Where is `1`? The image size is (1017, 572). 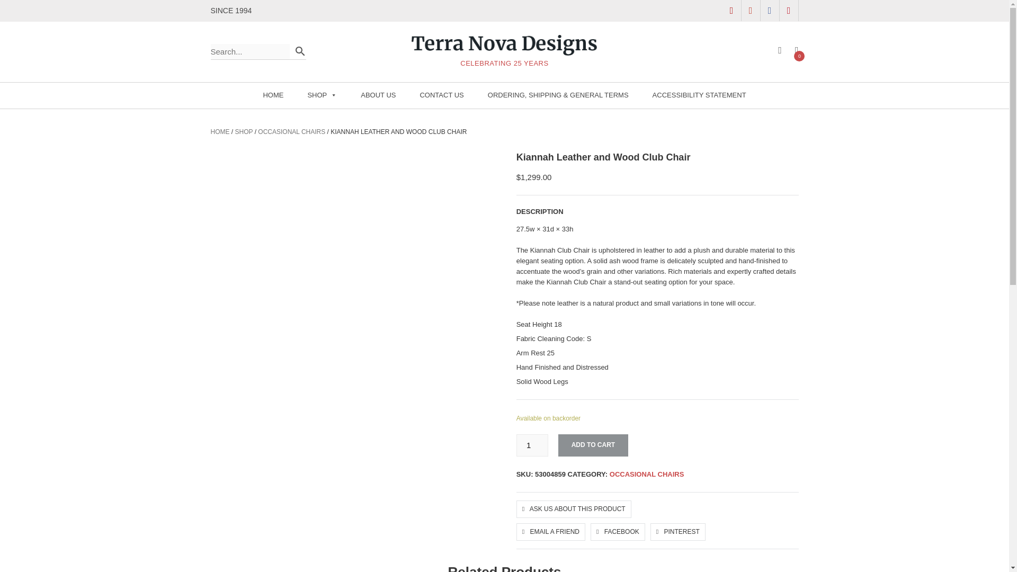 1 is located at coordinates (532, 445).